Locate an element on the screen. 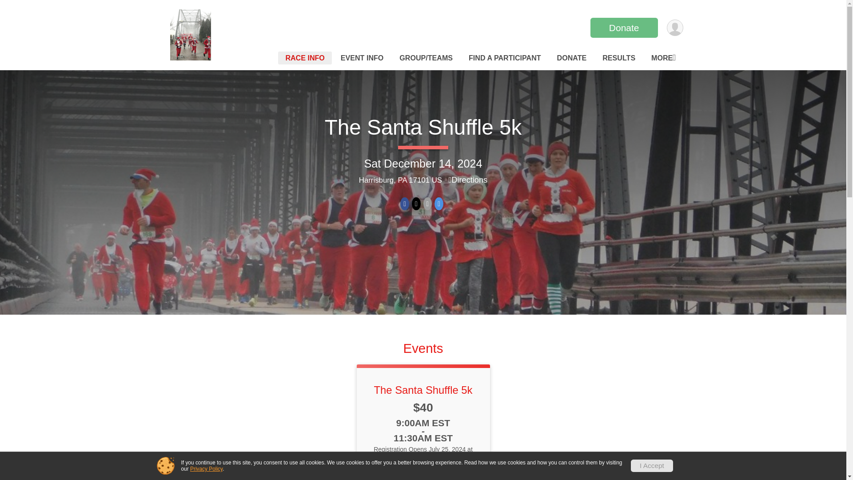 This screenshot has height=480, width=853. DONATE is located at coordinates (572, 58).